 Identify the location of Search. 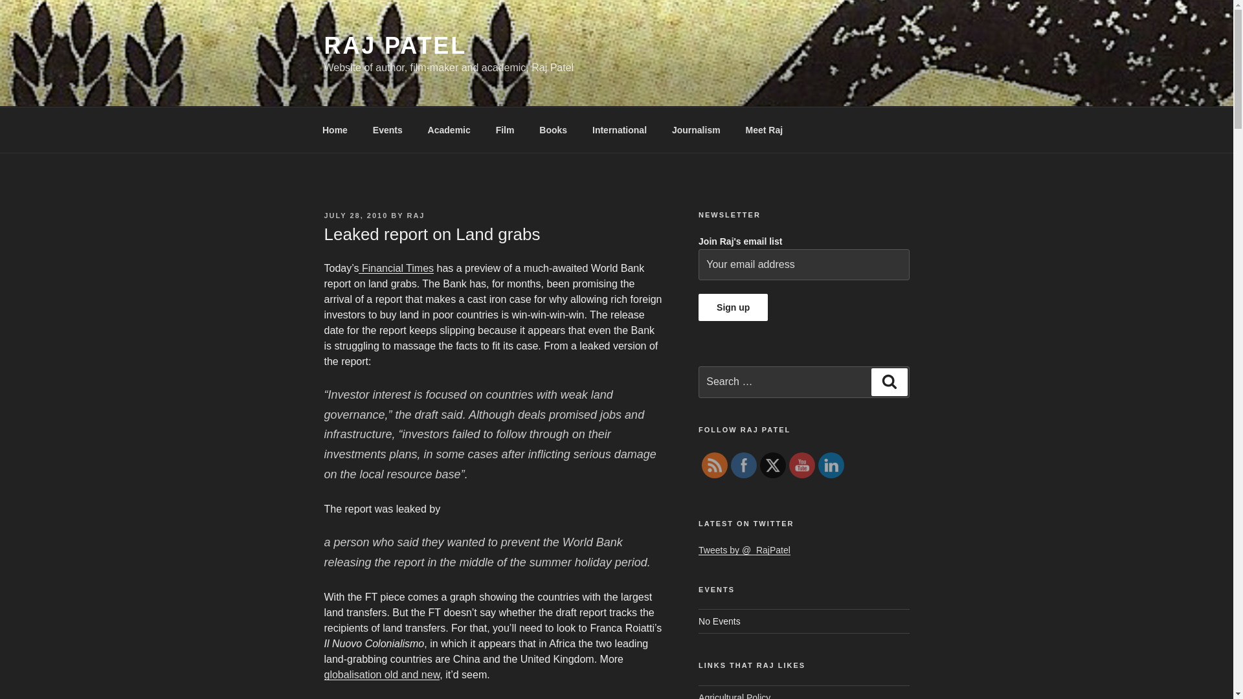
(889, 382).